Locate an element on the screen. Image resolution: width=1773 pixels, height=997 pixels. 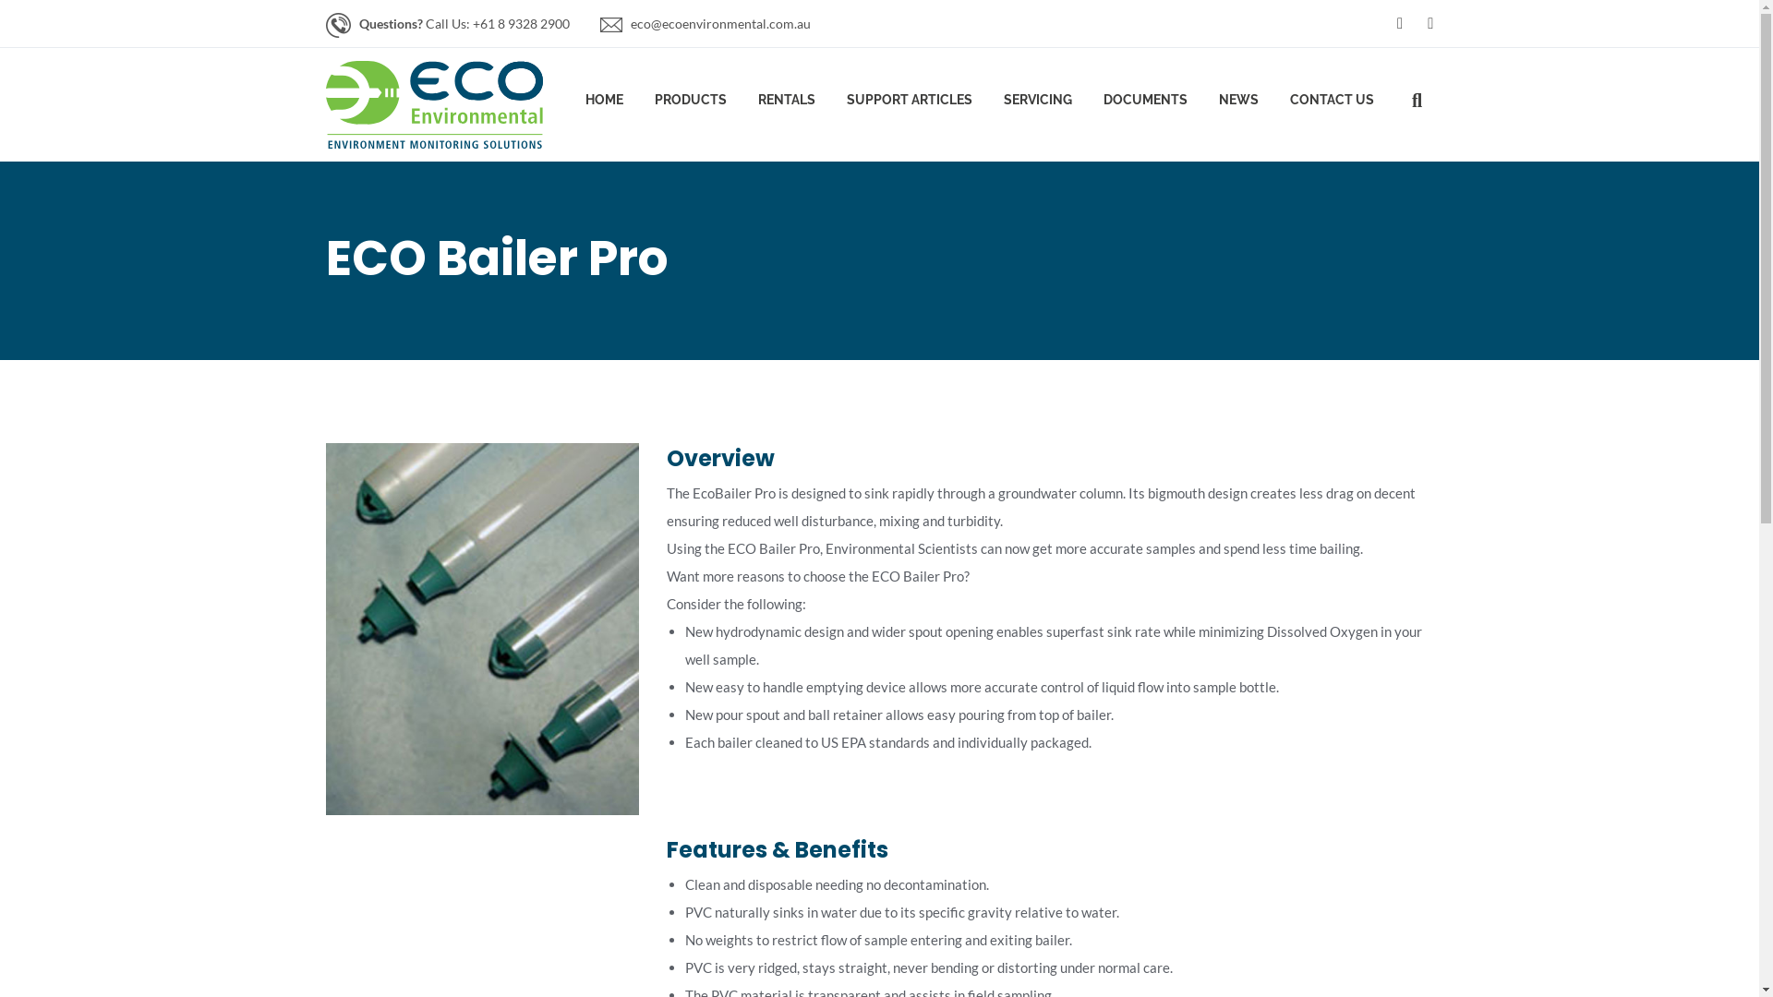
PRODUCTS is located at coordinates (690, 105).